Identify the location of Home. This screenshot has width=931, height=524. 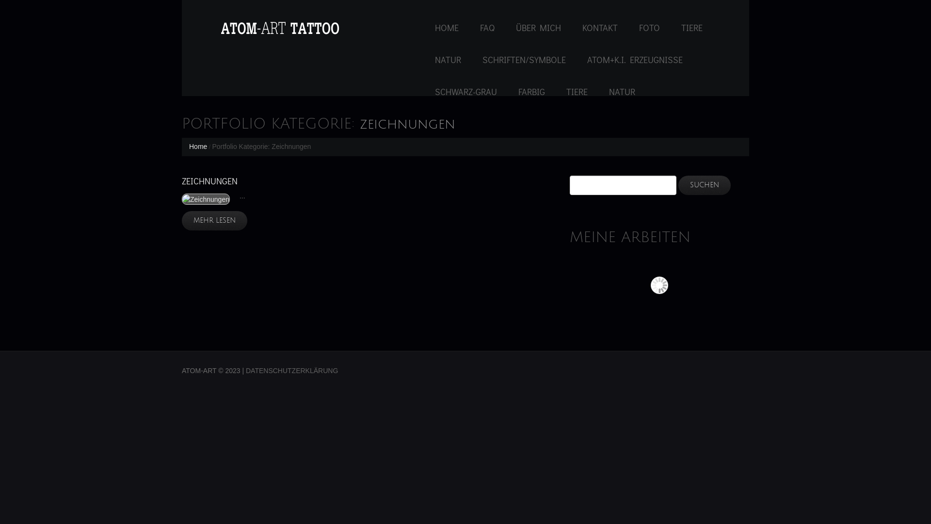
(198, 147).